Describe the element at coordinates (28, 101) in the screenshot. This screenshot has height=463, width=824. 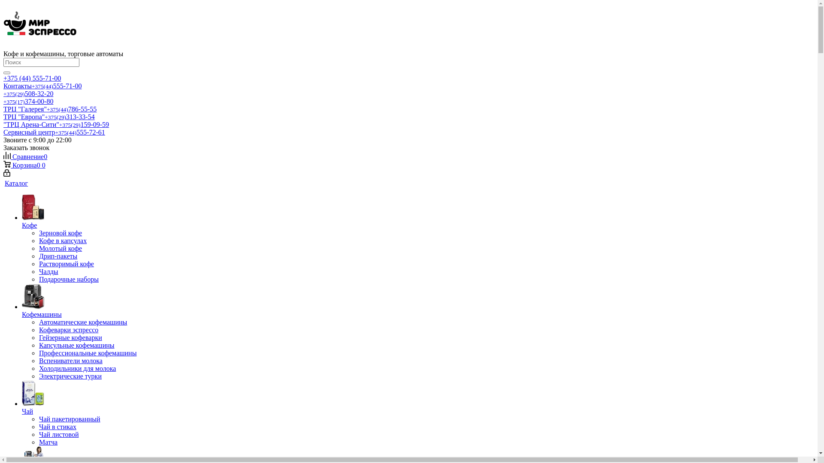
I see `+375(17)374-00-80` at that location.